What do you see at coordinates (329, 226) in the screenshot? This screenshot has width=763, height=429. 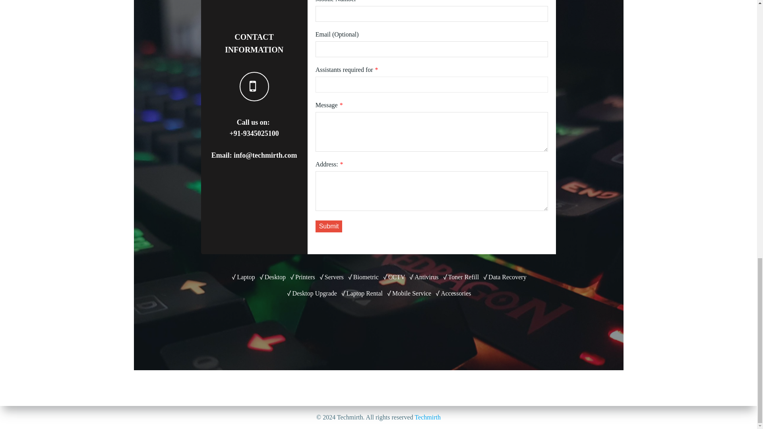 I see `Submit` at bounding box center [329, 226].